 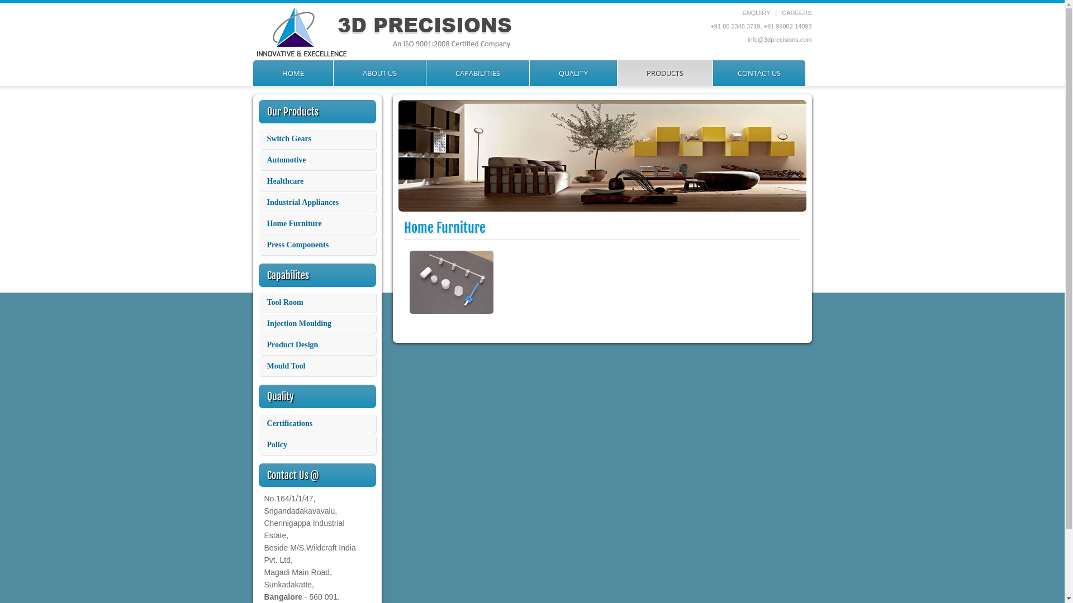 I want to click on HOME, so click(x=293, y=73).